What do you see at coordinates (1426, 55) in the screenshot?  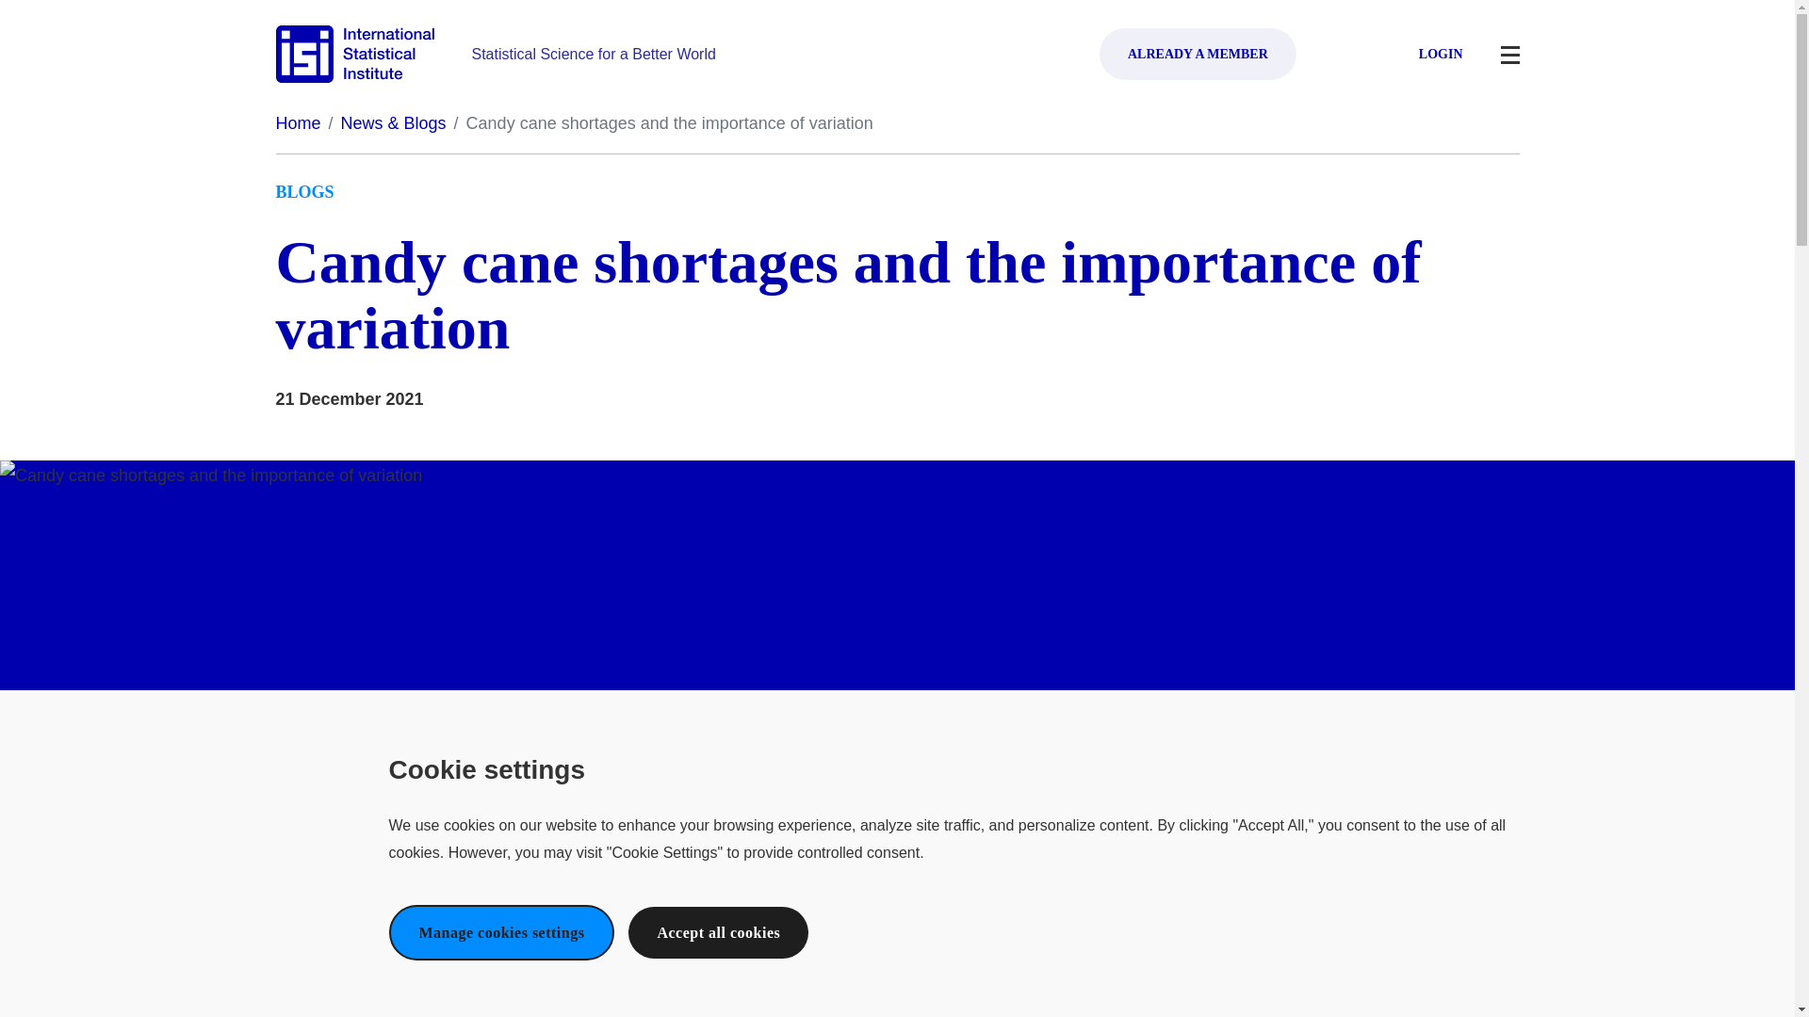 I see `Opens in a new window` at bounding box center [1426, 55].